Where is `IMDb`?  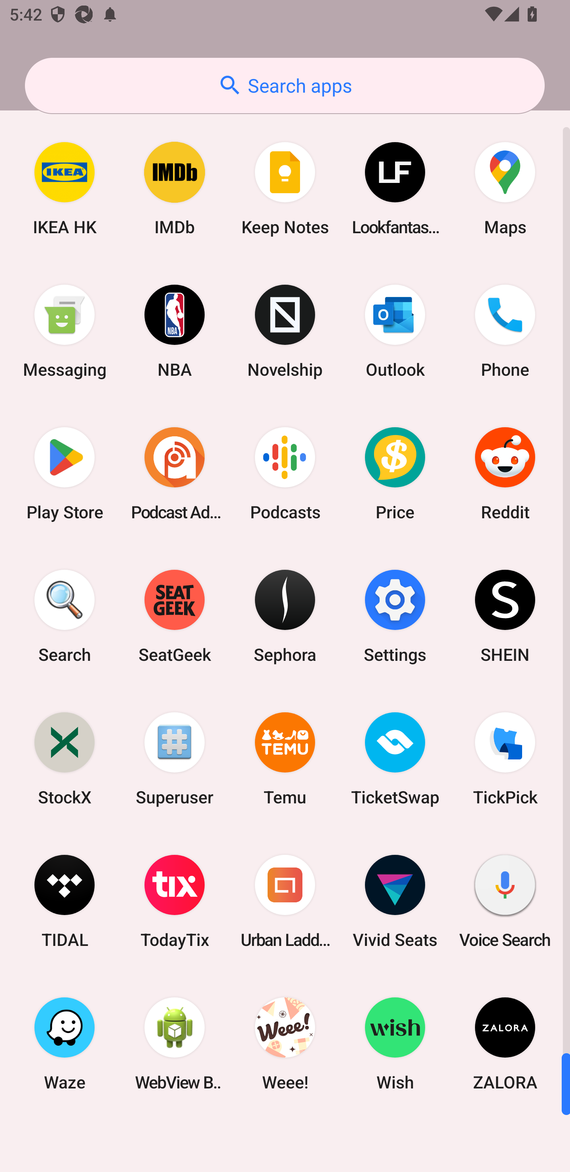 IMDb is located at coordinates (175, 188).